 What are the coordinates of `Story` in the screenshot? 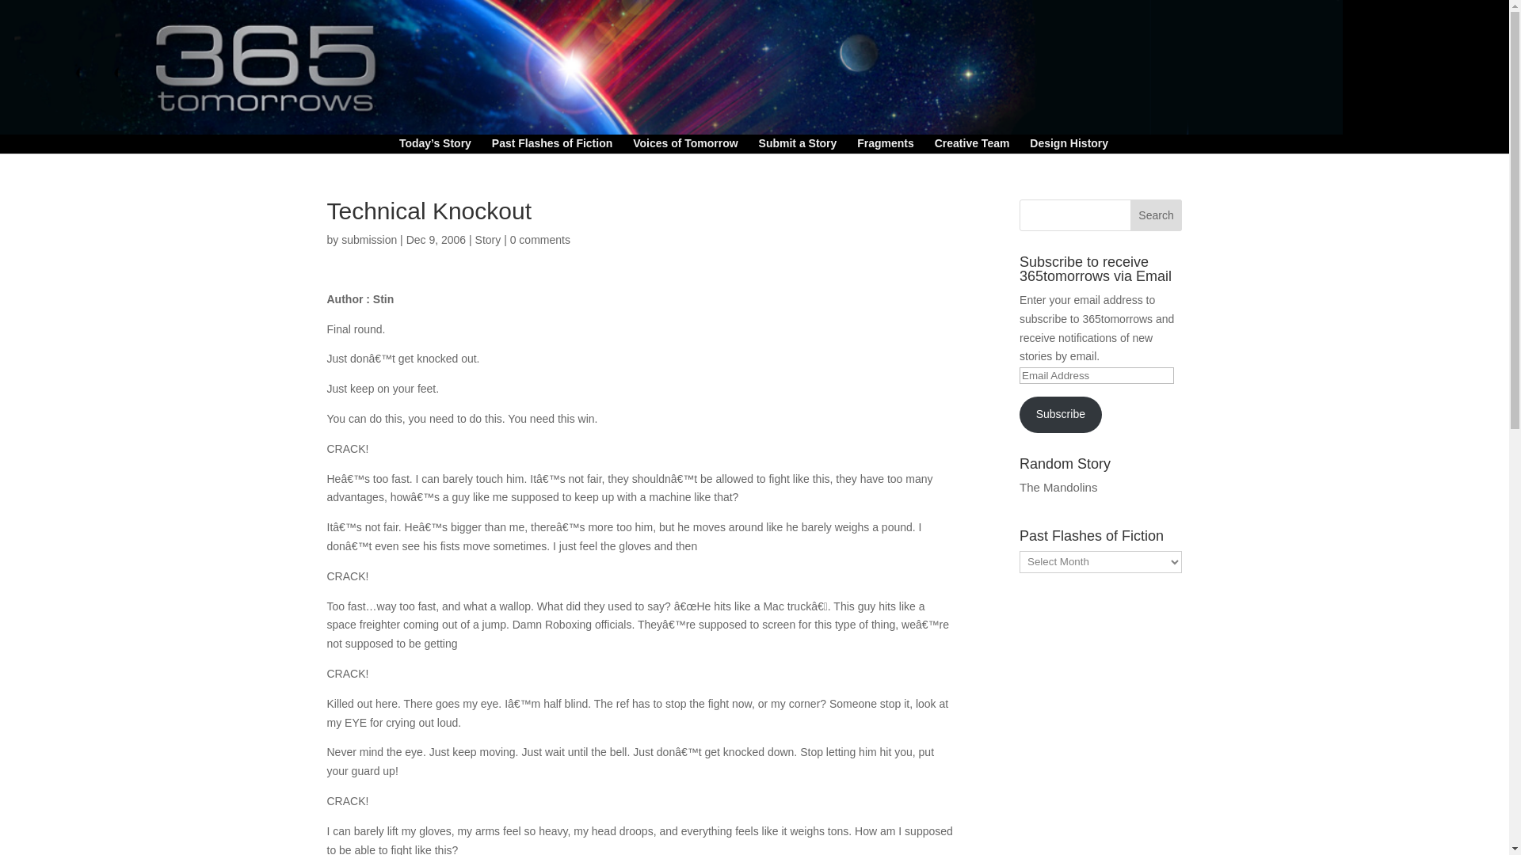 It's located at (488, 239).